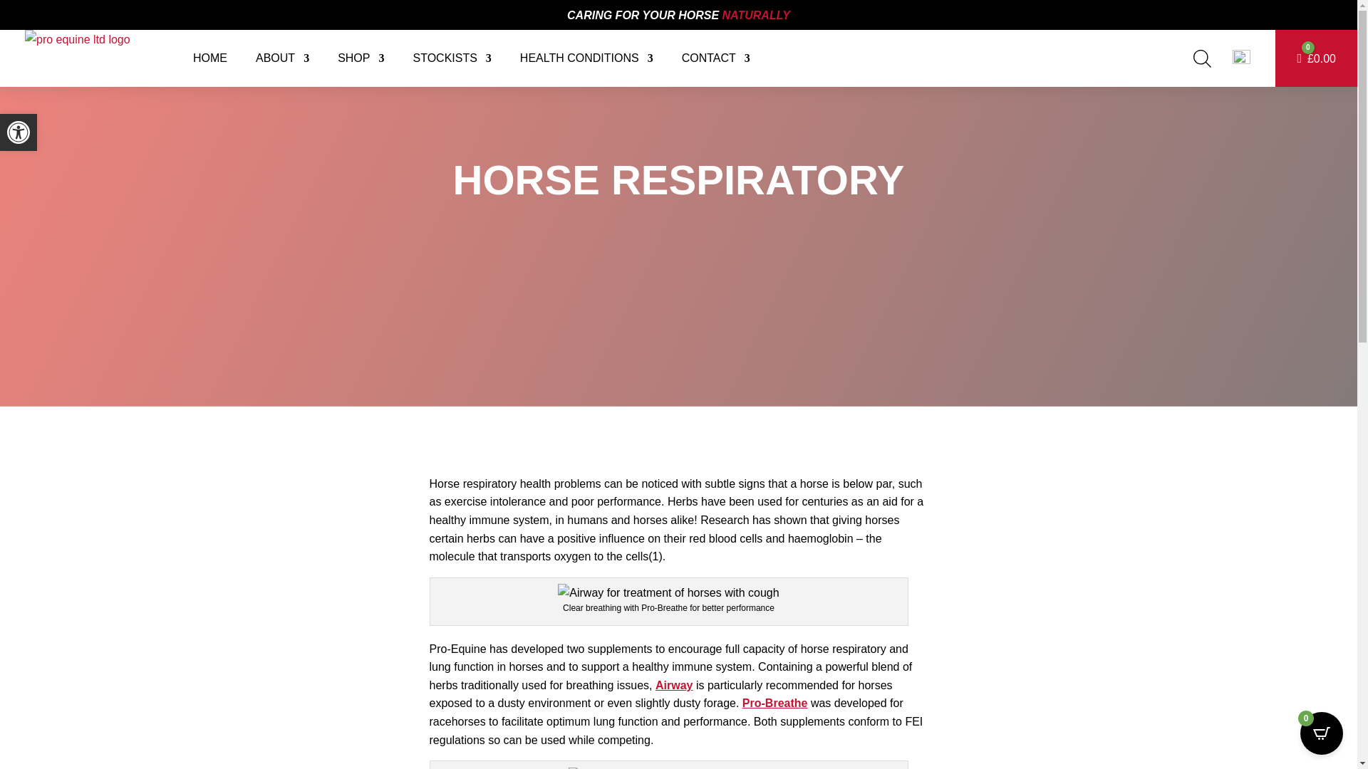 The height and width of the screenshot is (769, 1368). What do you see at coordinates (19, 132) in the screenshot?
I see `Accessibility Tools` at bounding box center [19, 132].